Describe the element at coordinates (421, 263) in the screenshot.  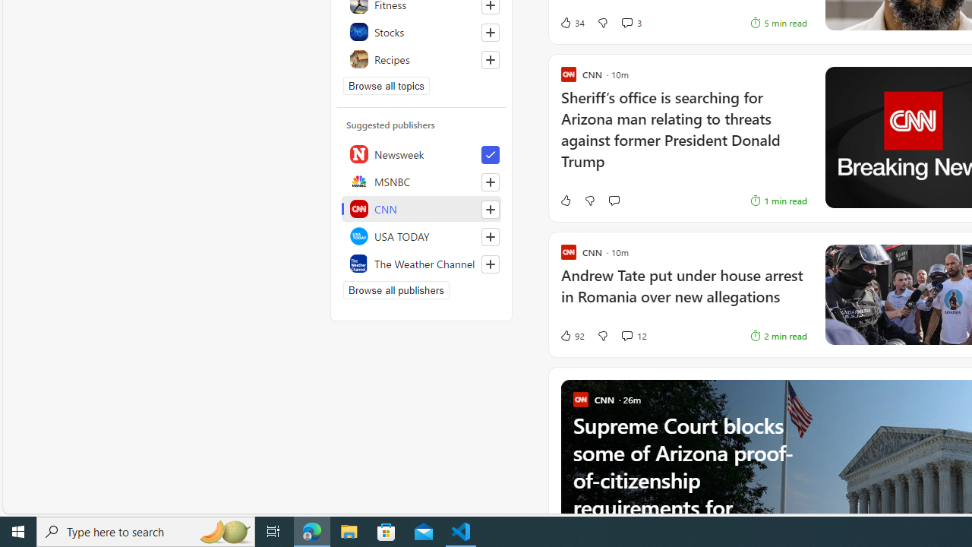
I see `The Weather Channel` at that location.